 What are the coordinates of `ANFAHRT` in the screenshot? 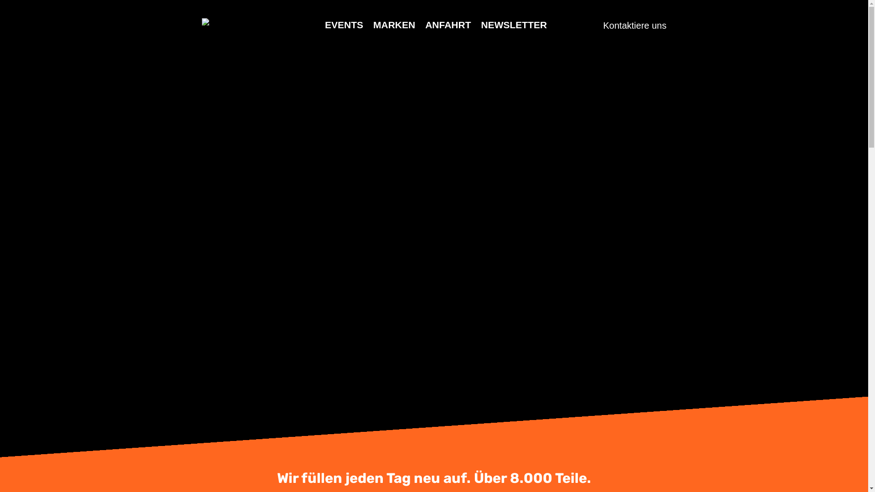 It's located at (448, 32).